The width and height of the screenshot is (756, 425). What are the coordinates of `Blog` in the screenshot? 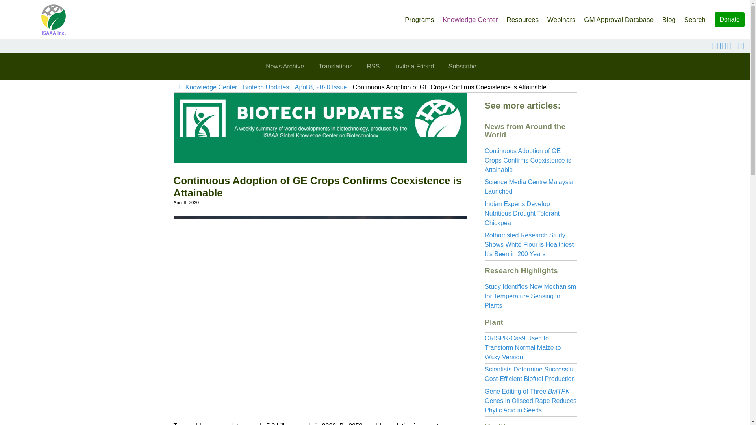 It's located at (669, 17).